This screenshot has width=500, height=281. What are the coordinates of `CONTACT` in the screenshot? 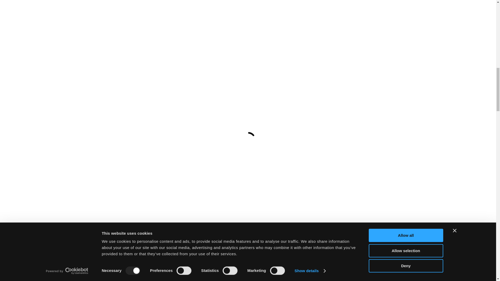 It's located at (348, 37).